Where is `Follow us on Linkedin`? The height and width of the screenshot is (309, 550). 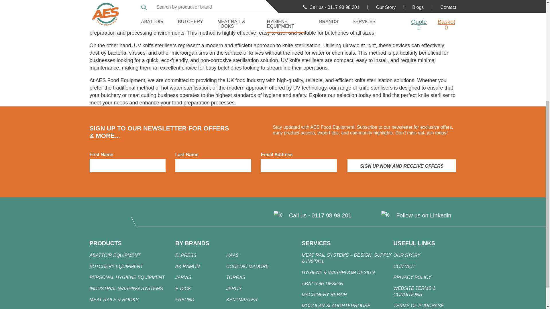 Follow us on Linkedin is located at coordinates (423, 215).